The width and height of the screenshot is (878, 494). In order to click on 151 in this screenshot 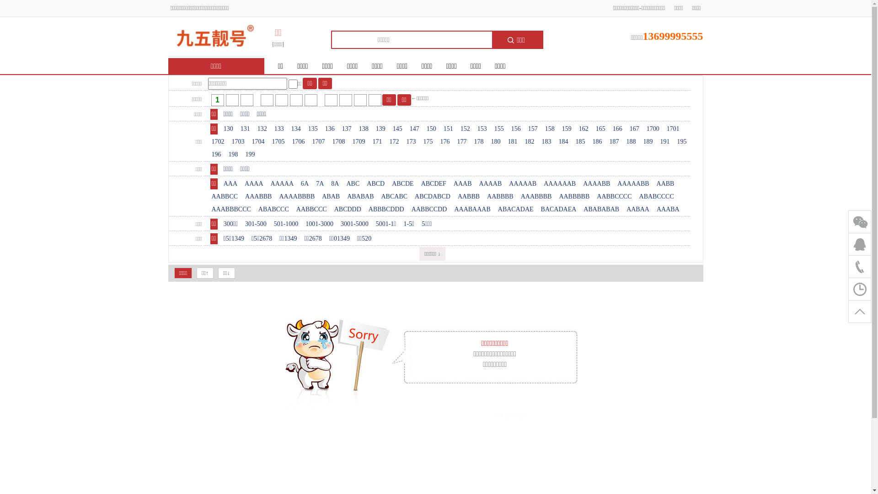, I will do `click(448, 129)`.